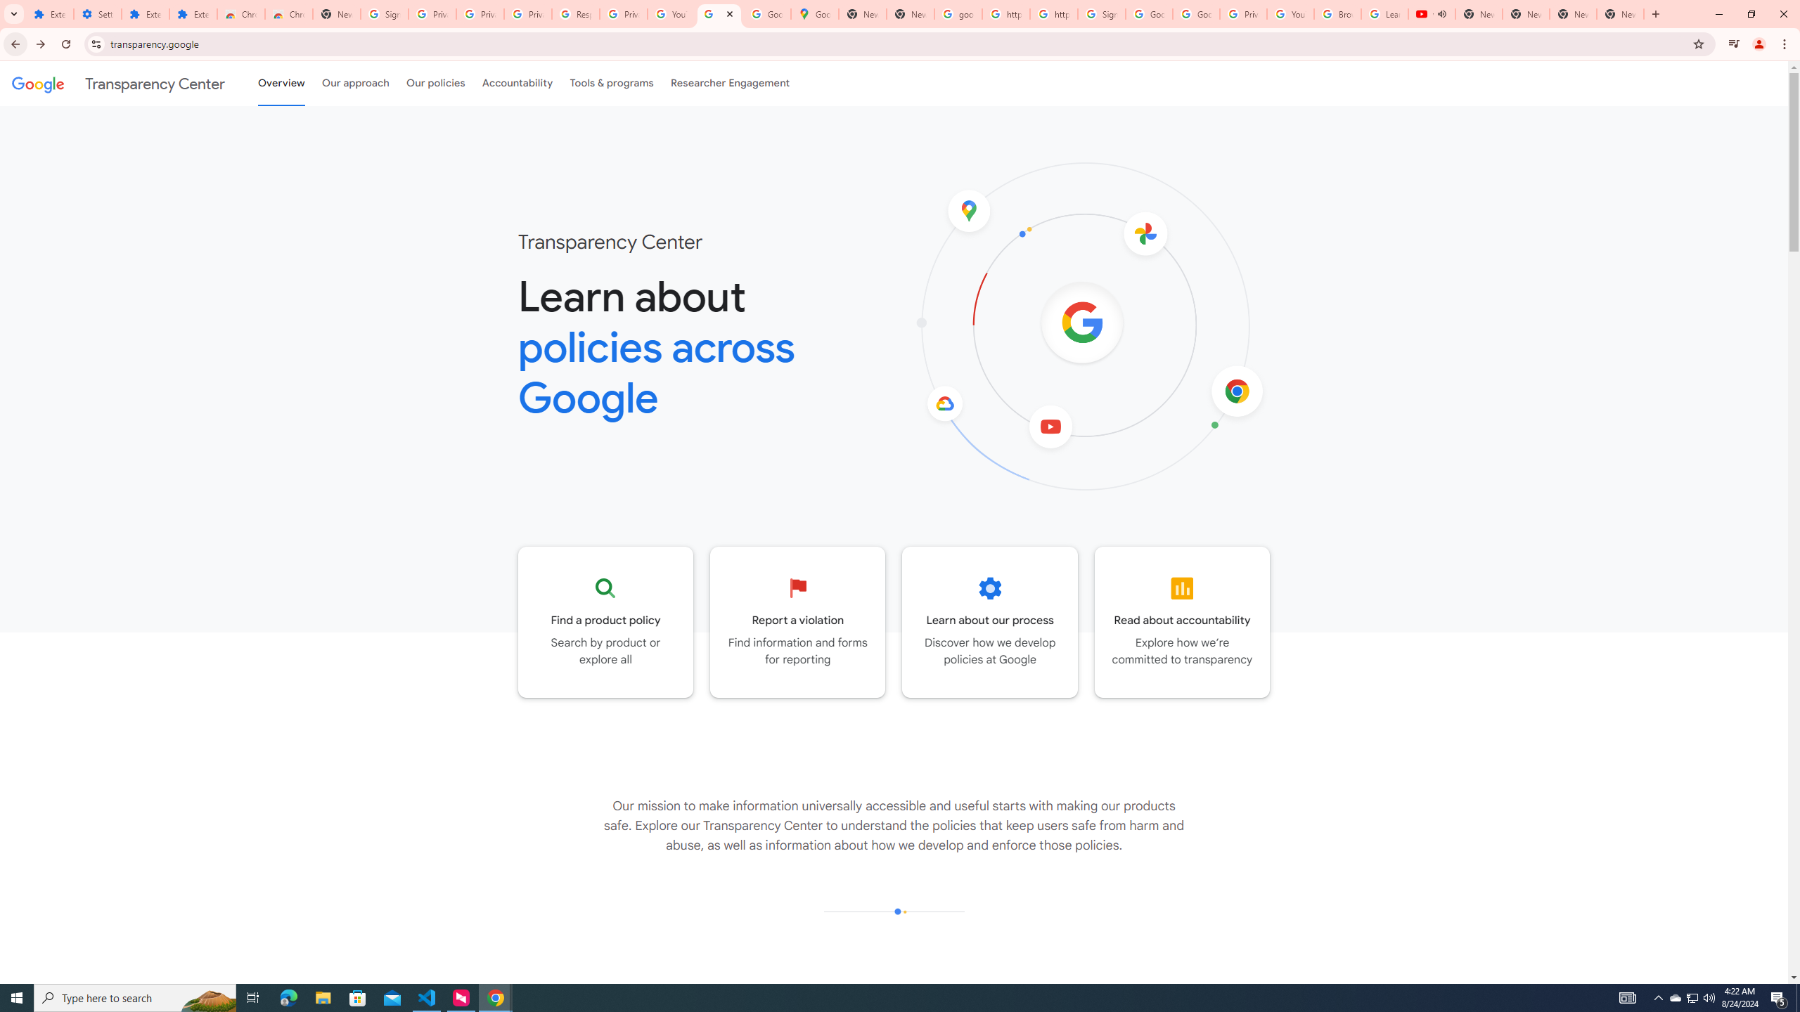 The image size is (1800, 1012). I want to click on Transparency Center, so click(118, 83).